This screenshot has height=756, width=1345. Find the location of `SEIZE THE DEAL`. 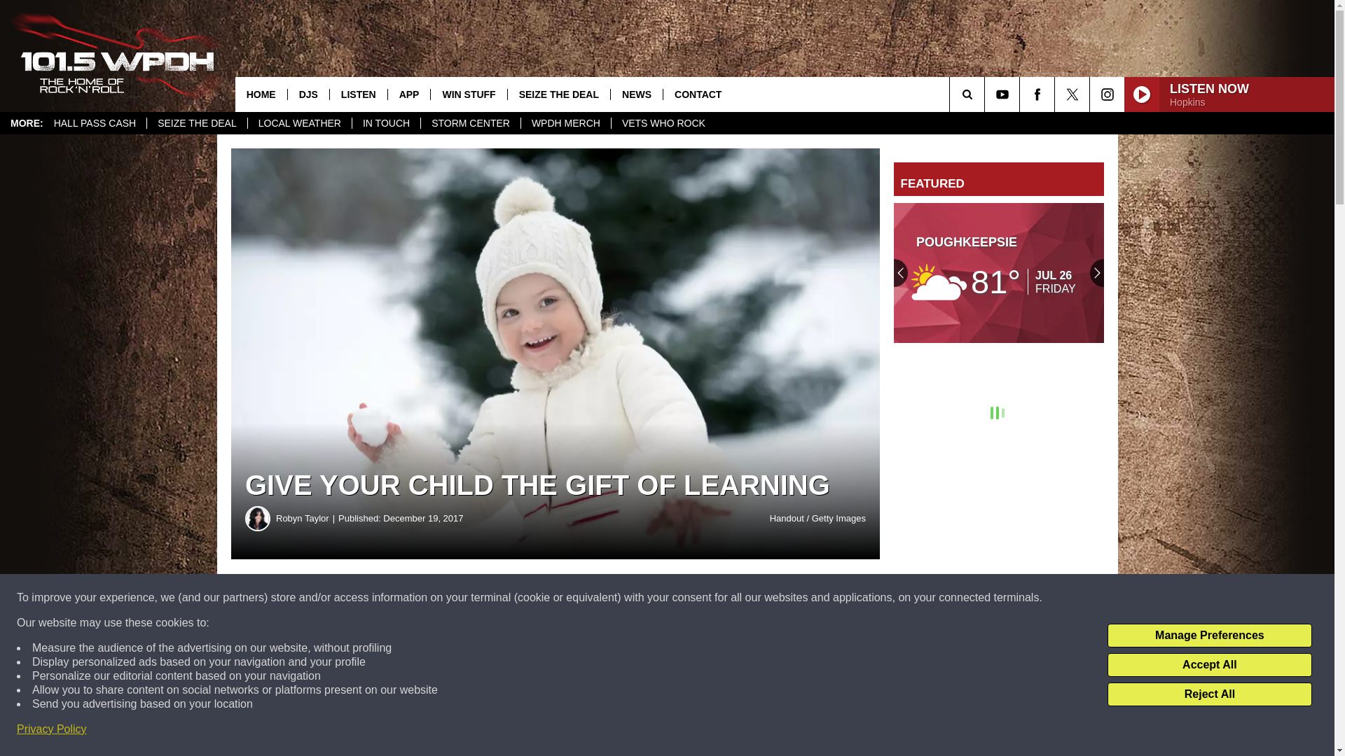

SEIZE THE DEAL is located at coordinates (197, 123).